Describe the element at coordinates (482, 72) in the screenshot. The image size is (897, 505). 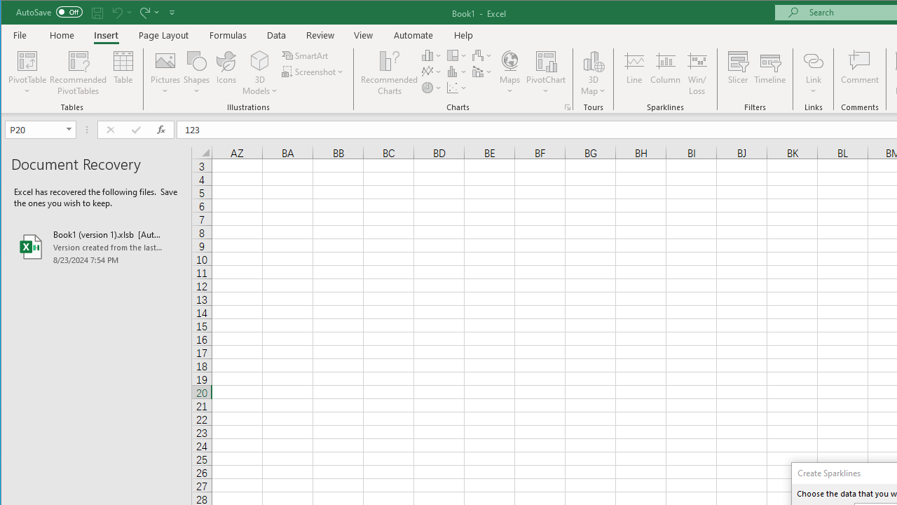
I see `Insert Combo Chart` at that location.